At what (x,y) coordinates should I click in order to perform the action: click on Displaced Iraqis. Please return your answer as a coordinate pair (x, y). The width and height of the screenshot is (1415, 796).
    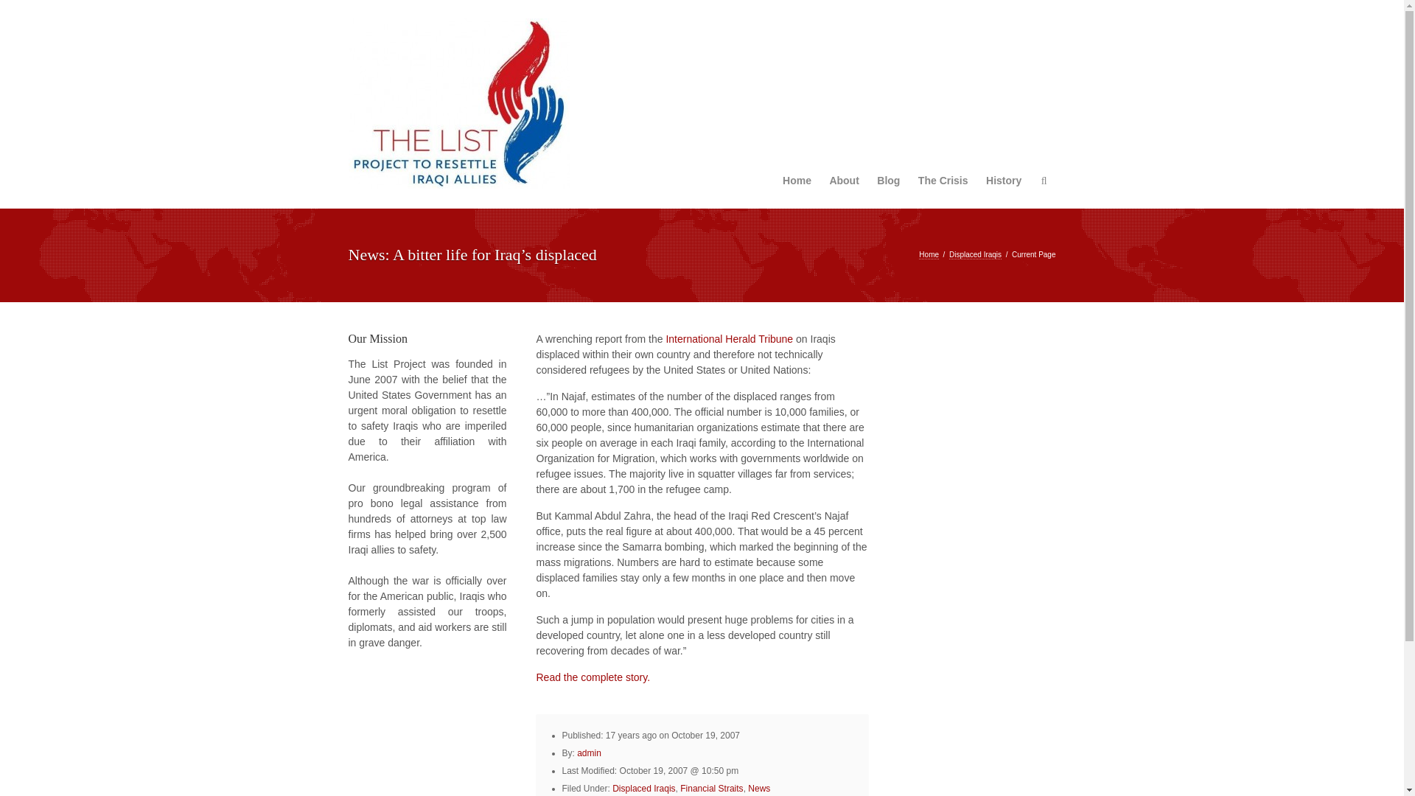
    Looking at the image, I should click on (976, 255).